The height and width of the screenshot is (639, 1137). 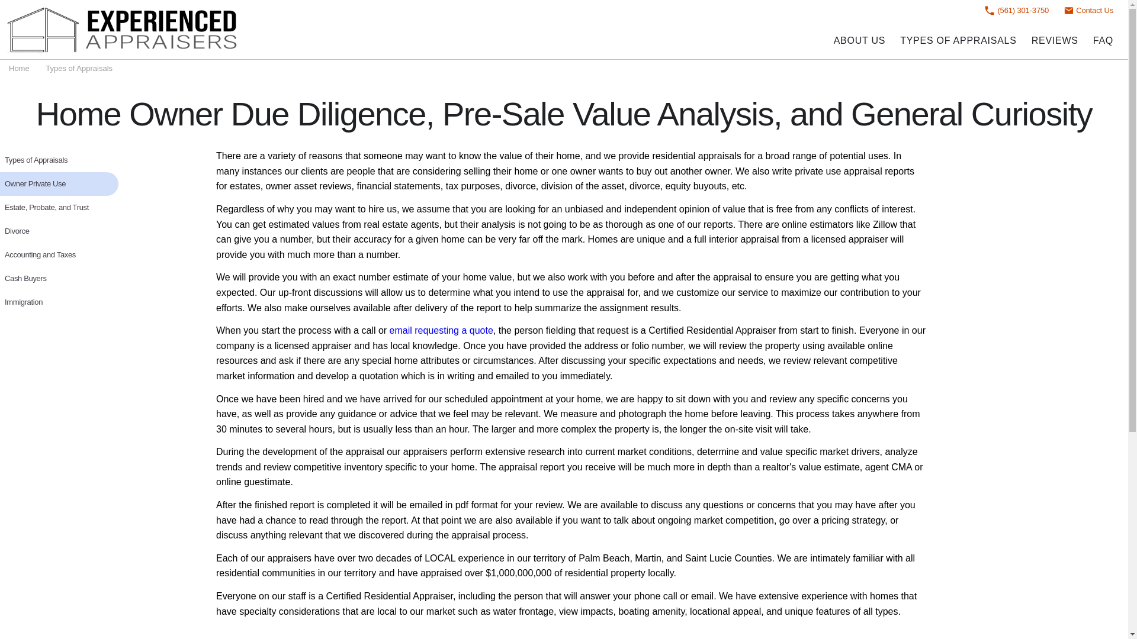 What do you see at coordinates (442, 330) in the screenshot?
I see `email requesting a quote` at bounding box center [442, 330].